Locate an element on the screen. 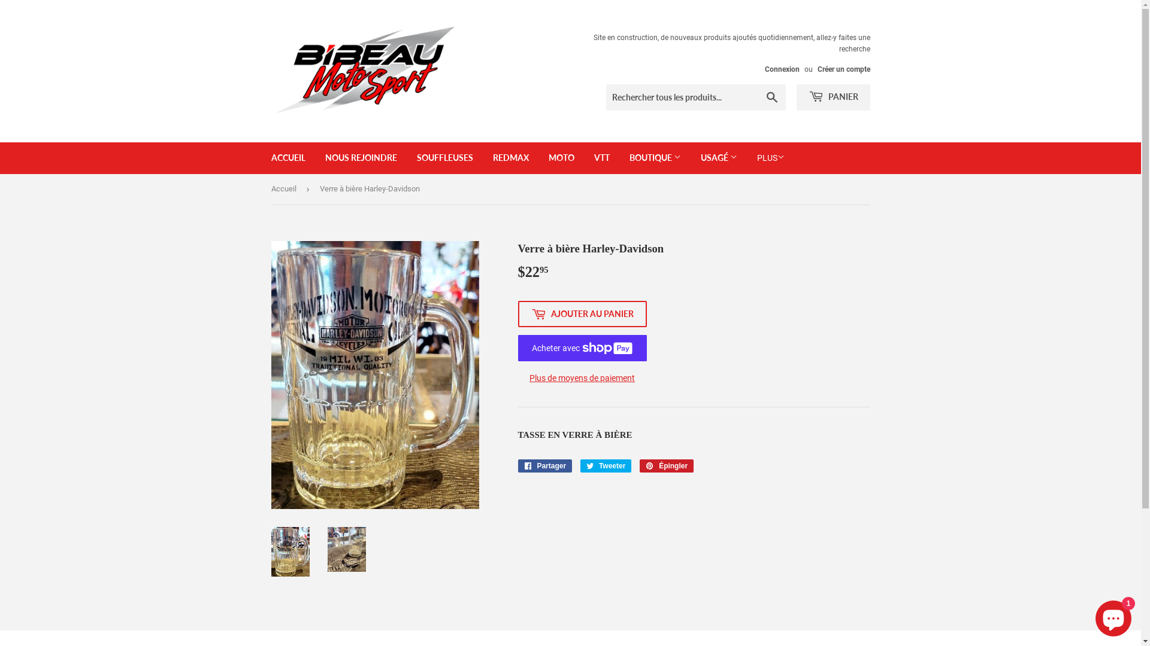 The height and width of the screenshot is (646, 1150). Partager
Partager sur Facebook is located at coordinates (545, 466).